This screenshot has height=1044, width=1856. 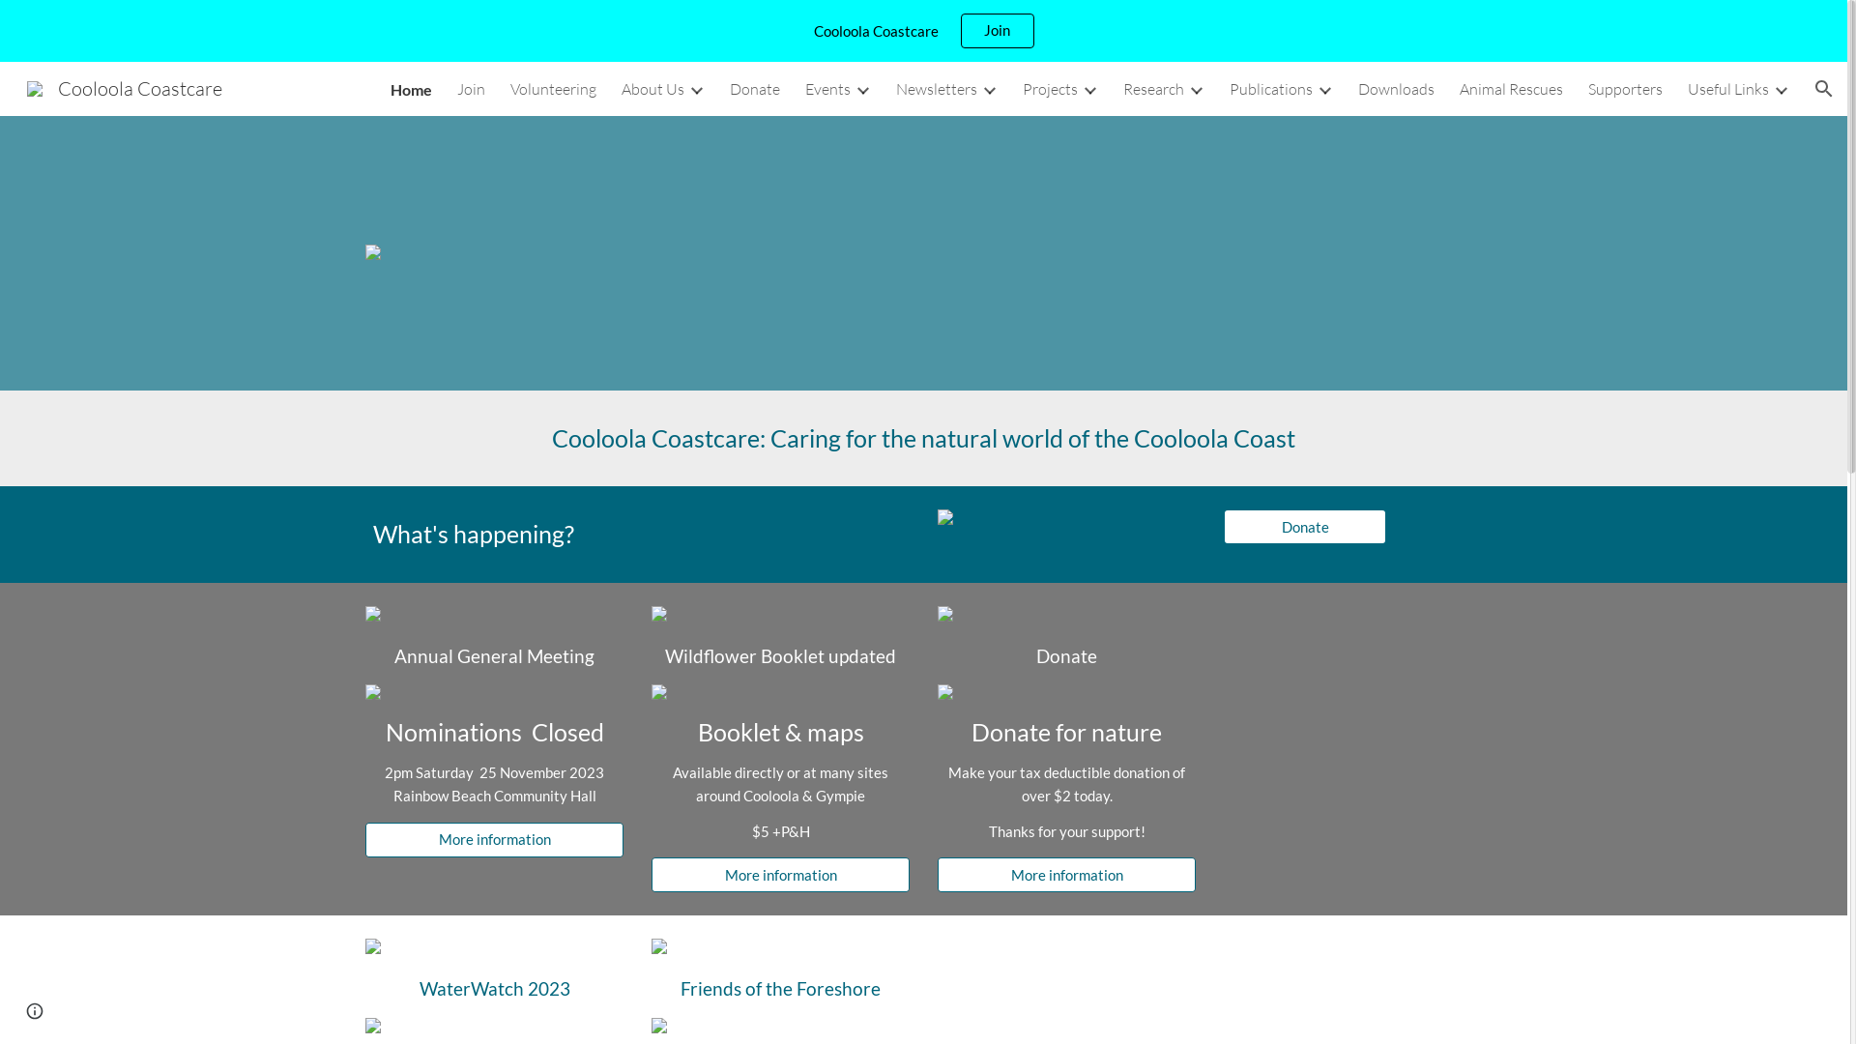 What do you see at coordinates (472, 89) in the screenshot?
I see `Join` at bounding box center [472, 89].